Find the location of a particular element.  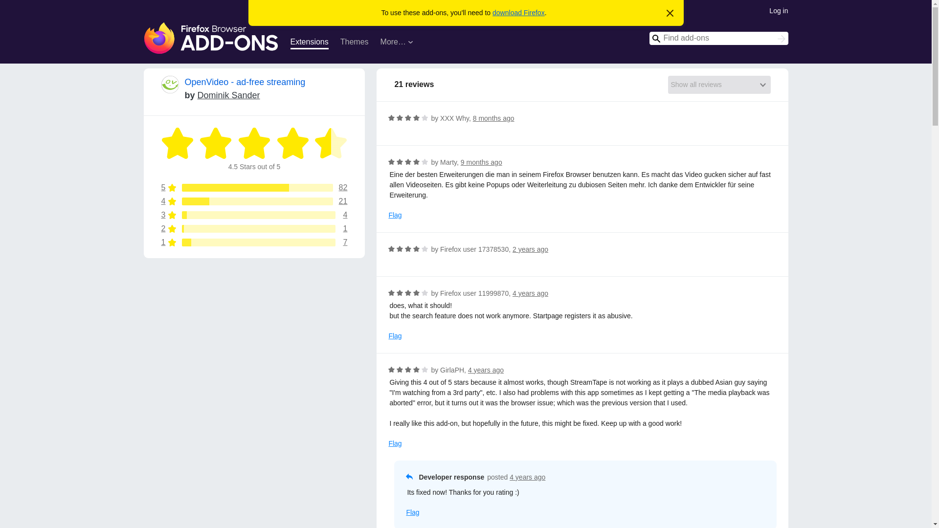

Read all 21 four-star reviews is located at coordinates (254, 201).